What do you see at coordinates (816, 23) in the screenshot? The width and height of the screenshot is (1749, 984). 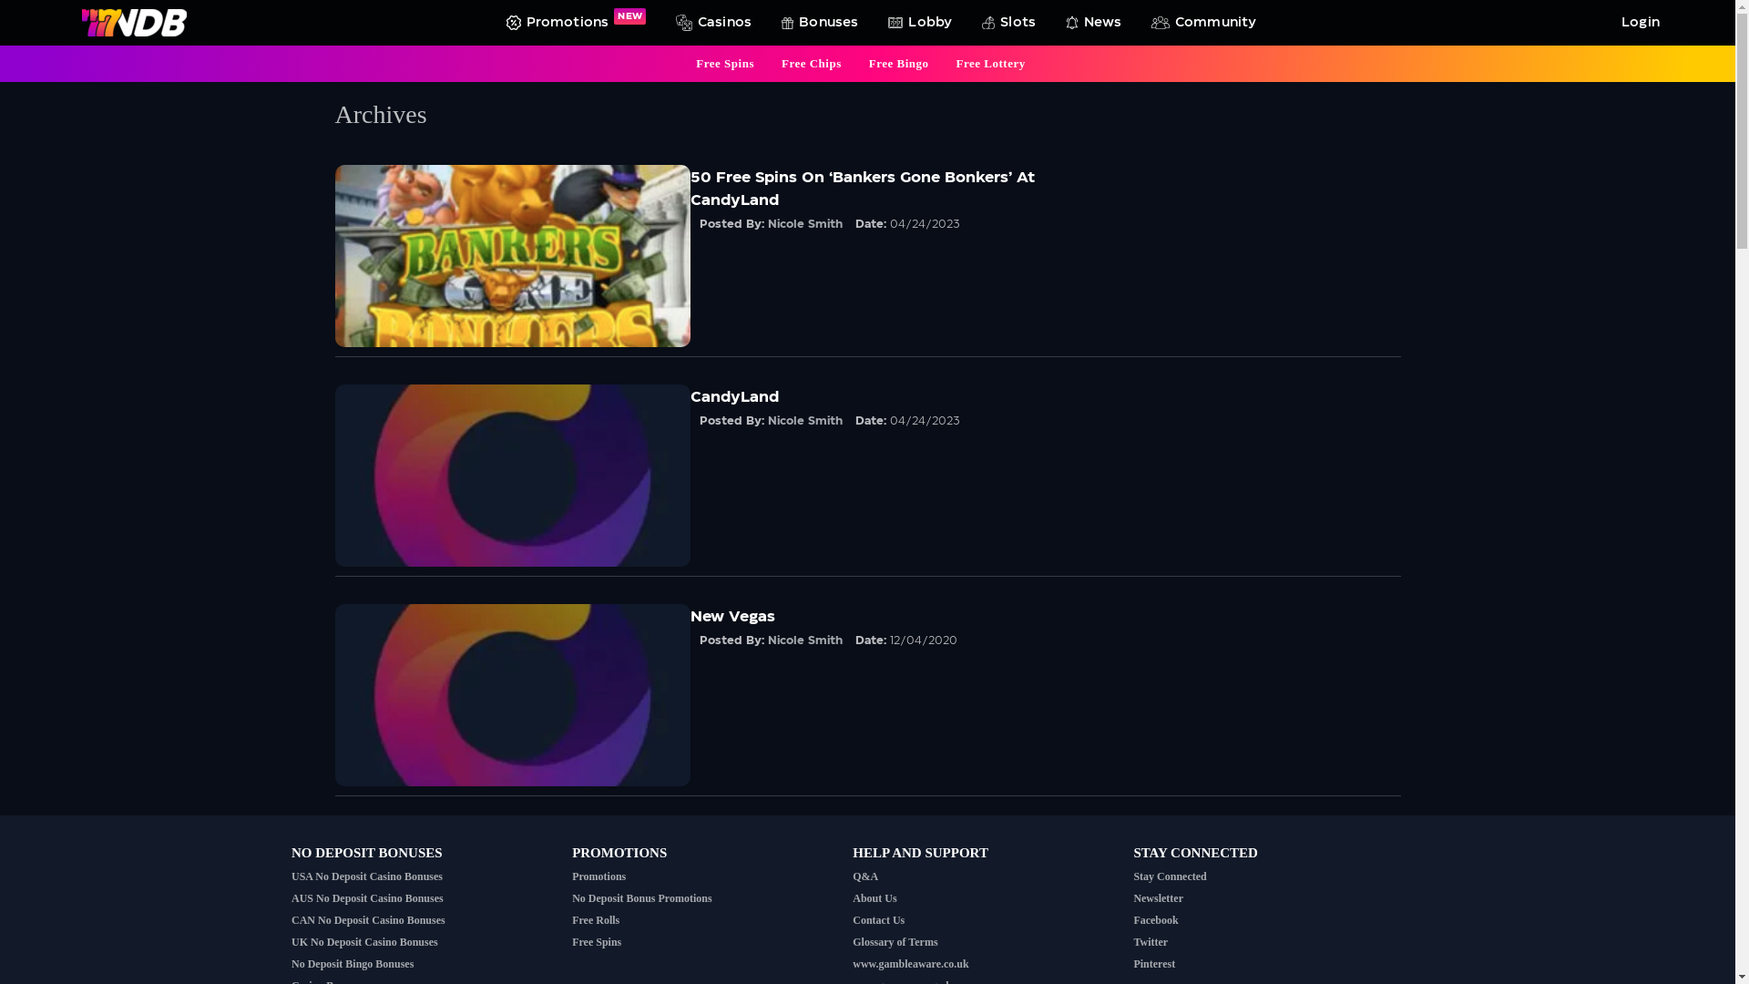 I see `Bonuses` at bounding box center [816, 23].